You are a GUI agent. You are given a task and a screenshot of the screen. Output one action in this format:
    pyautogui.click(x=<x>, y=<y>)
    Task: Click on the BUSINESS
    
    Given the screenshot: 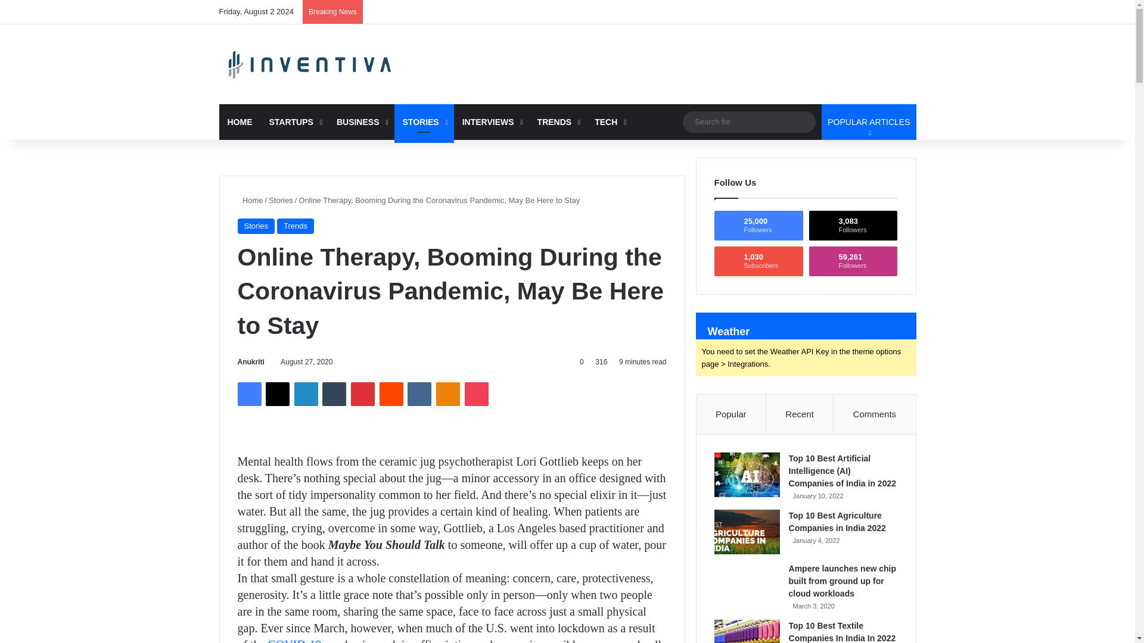 What is the action you would take?
    pyautogui.click(x=361, y=121)
    